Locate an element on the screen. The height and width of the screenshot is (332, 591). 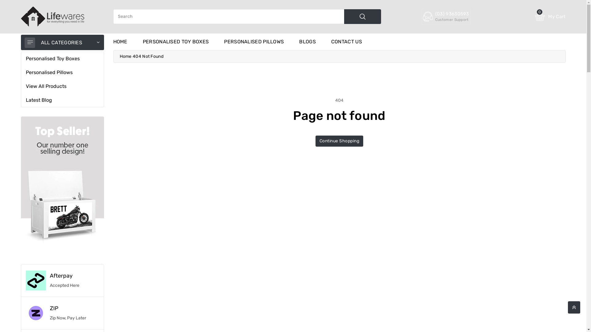
Personalised Toy Boxes is located at coordinates (62, 59).